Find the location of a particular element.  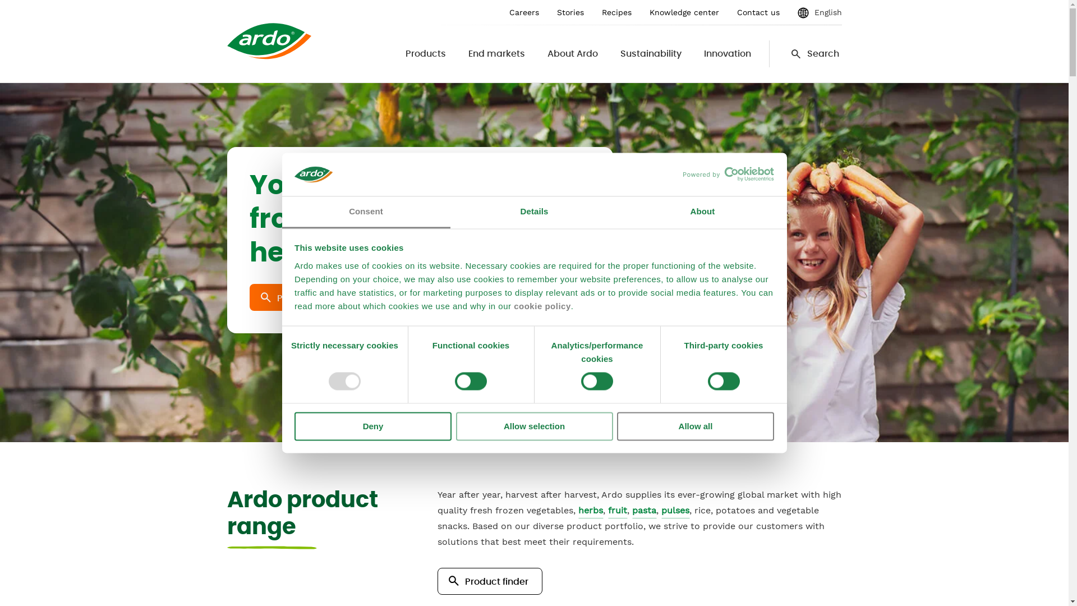

pasta is located at coordinates (644, 512).